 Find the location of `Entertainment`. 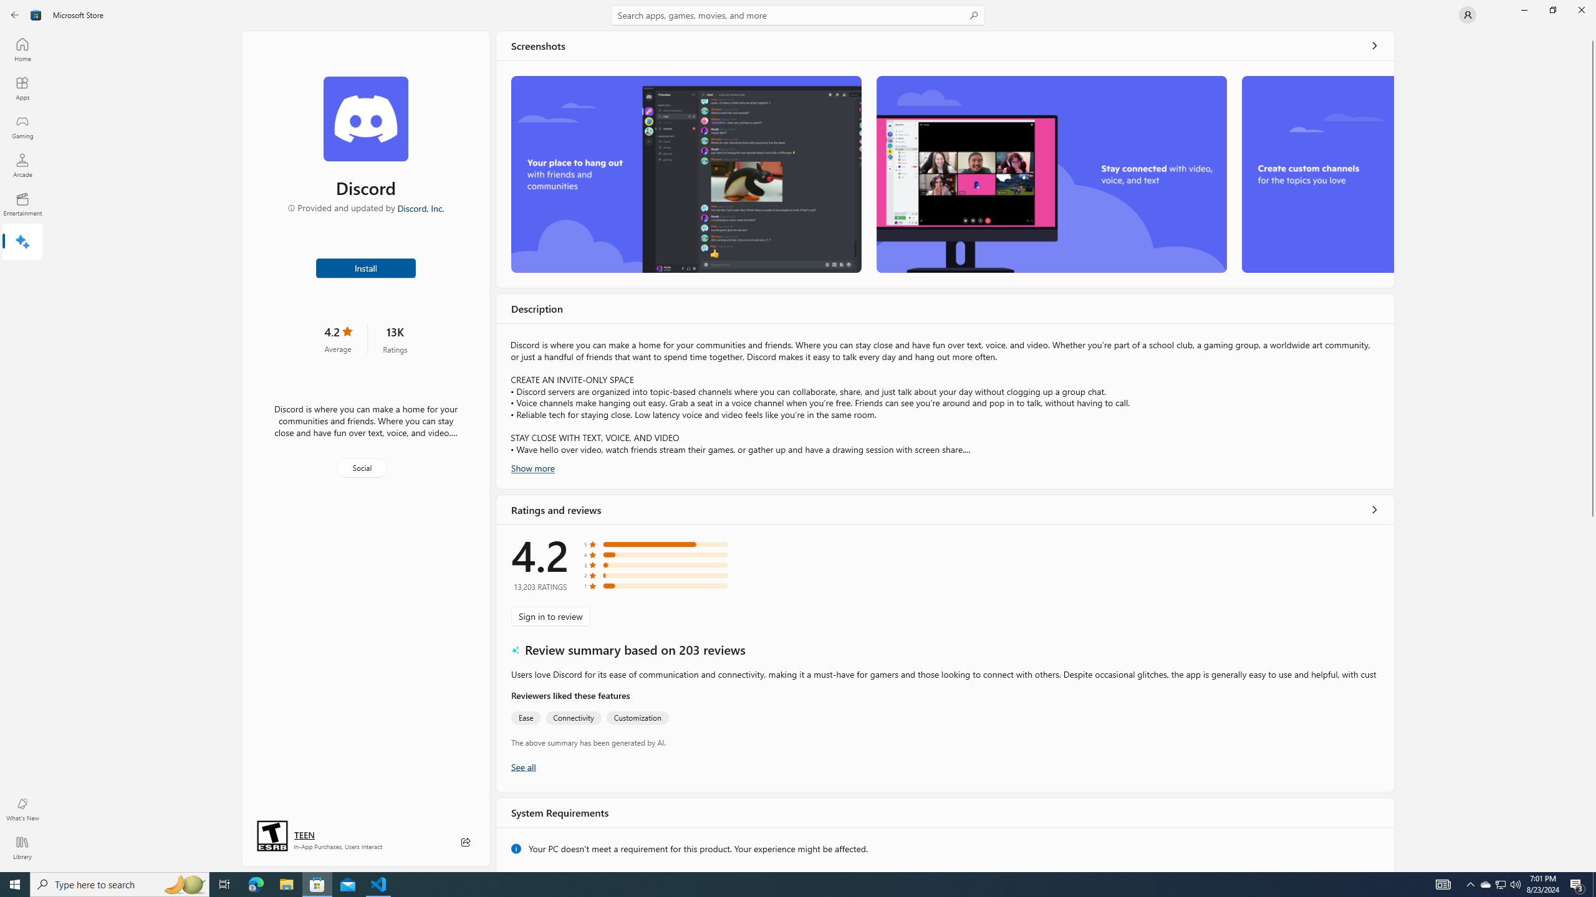

Entertainment is located at coordinates (22, 204).